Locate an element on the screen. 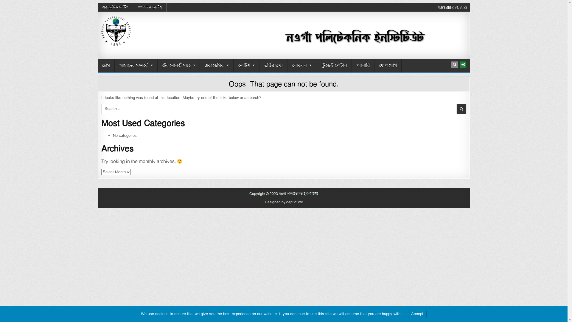 Image resolution: width=572 pixels, height=322 pixels. Search is located at coordinates (455, 65).